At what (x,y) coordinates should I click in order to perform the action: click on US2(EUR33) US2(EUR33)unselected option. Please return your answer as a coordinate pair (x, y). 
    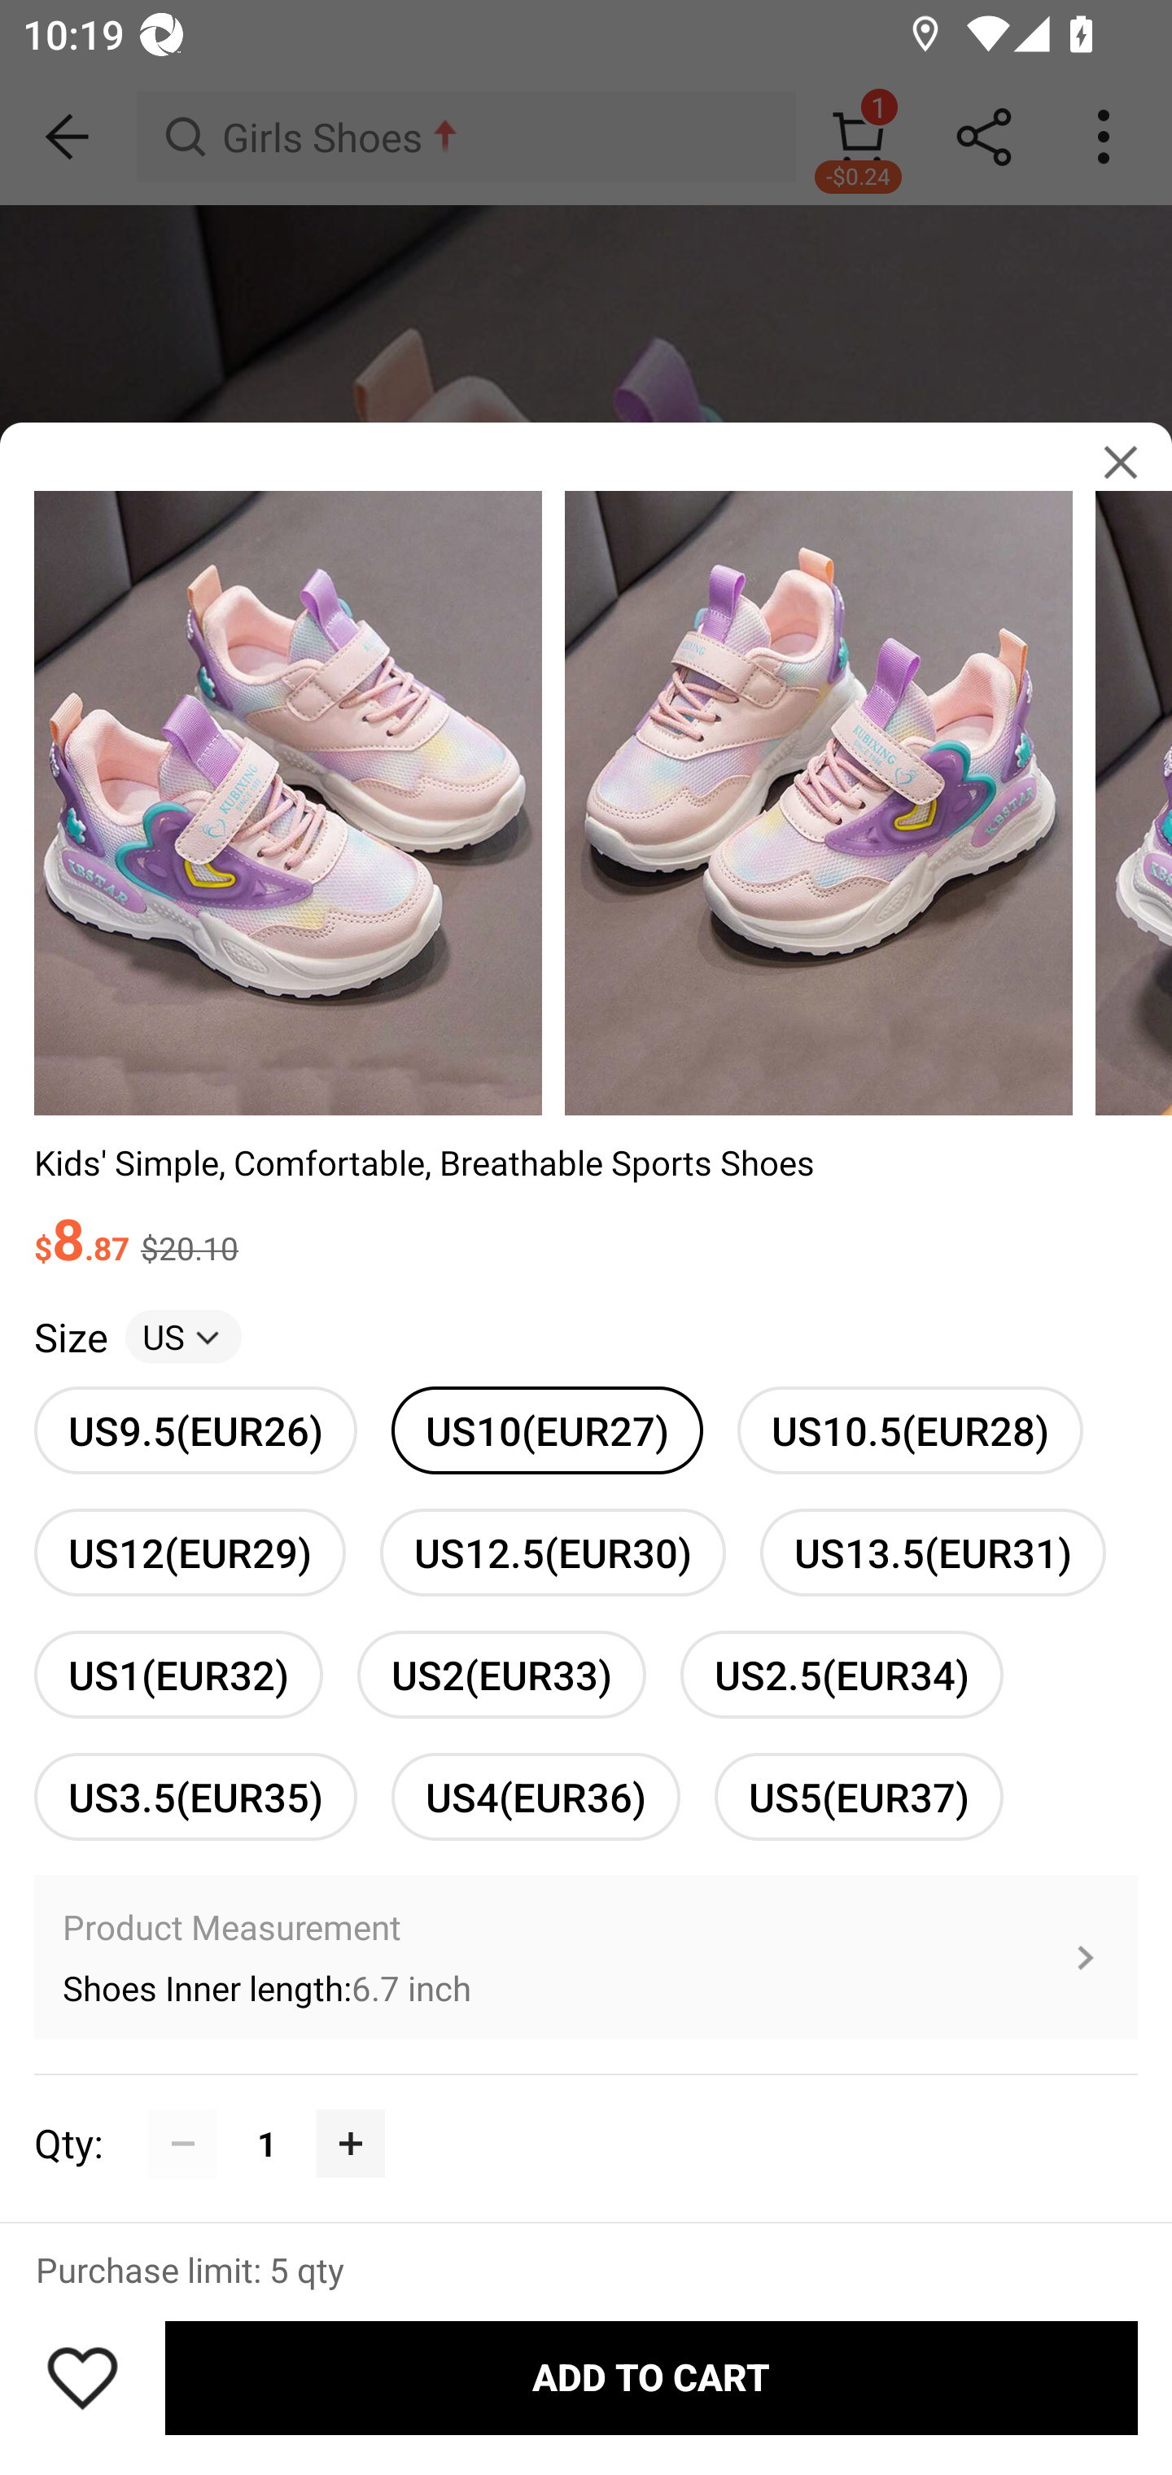
    Looking at the image, I should click on (501, 1674).